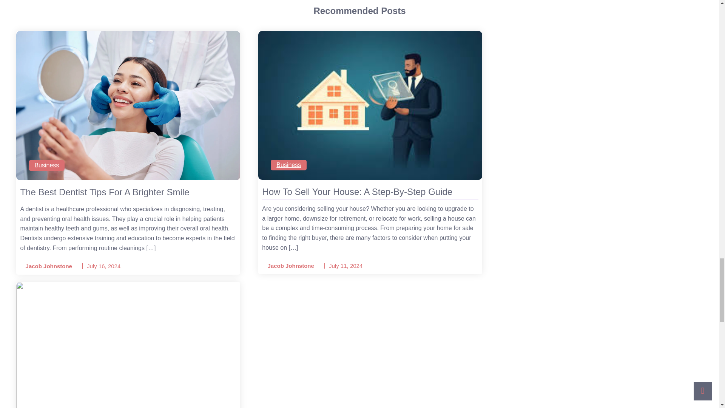  Describe the element at coordinates (46, 165) in the screenshot. I see `Business` at that location.